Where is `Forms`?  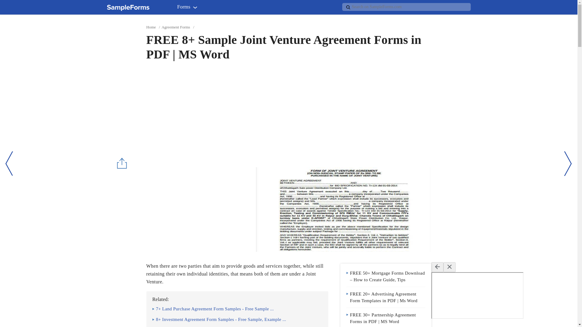
Forms is located at coordinates (189, 8).